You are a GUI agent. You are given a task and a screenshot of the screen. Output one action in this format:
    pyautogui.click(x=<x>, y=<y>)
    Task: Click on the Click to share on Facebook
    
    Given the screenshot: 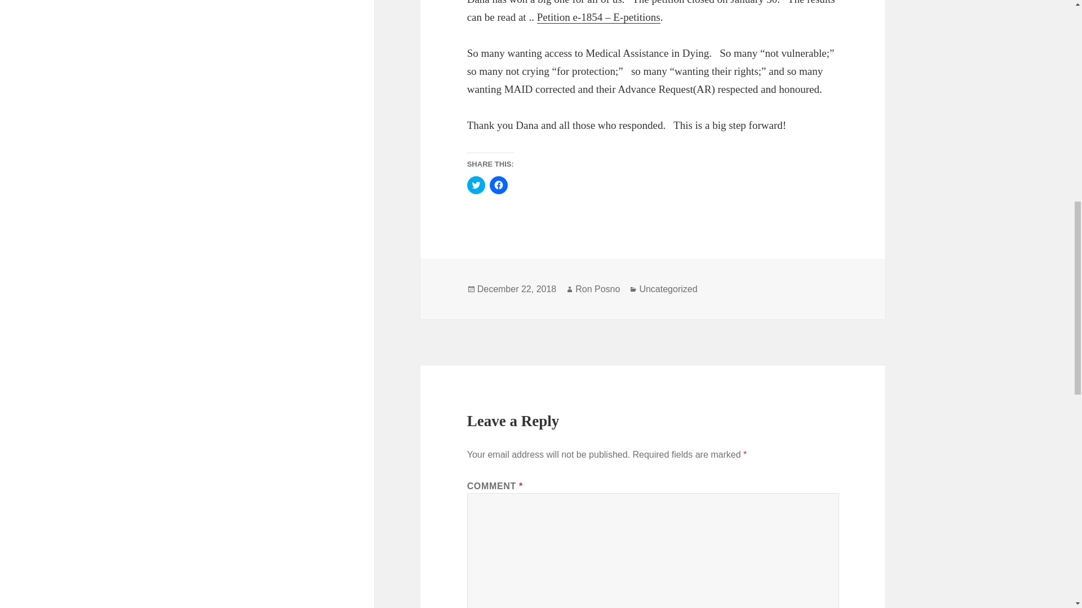 What is the action you would take?
    pyautogui.click(x=498, y=185)
    